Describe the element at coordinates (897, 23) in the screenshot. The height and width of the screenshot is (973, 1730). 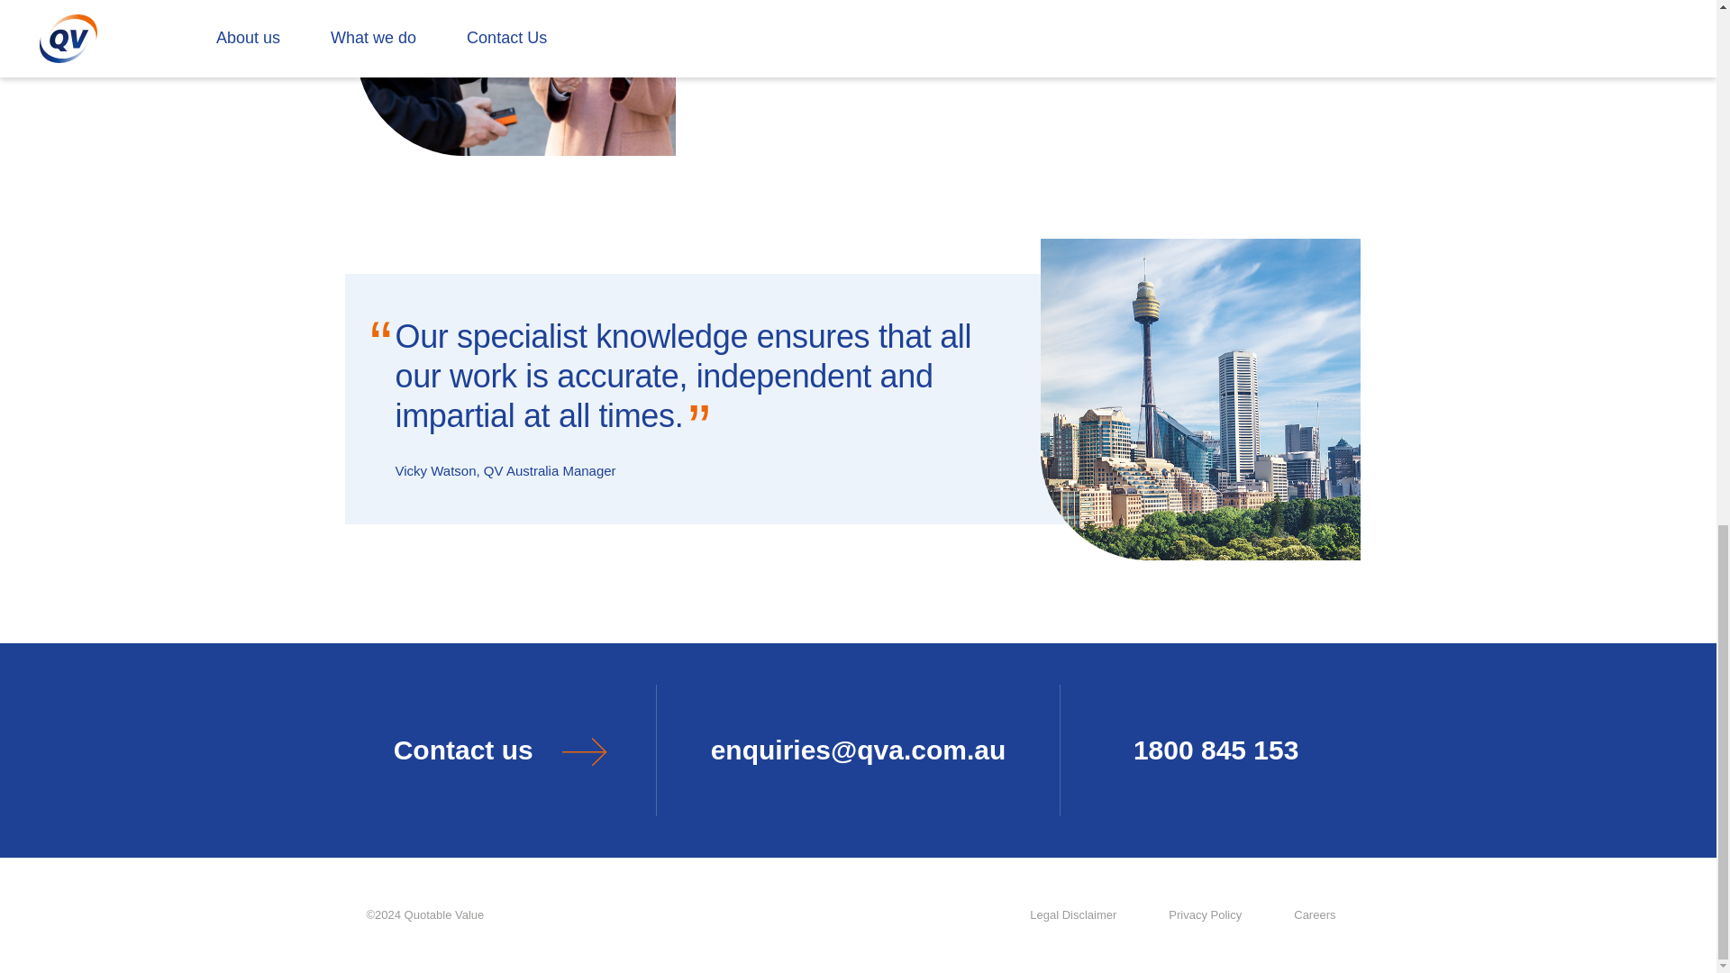
I see `More about rating valuations` at that location.